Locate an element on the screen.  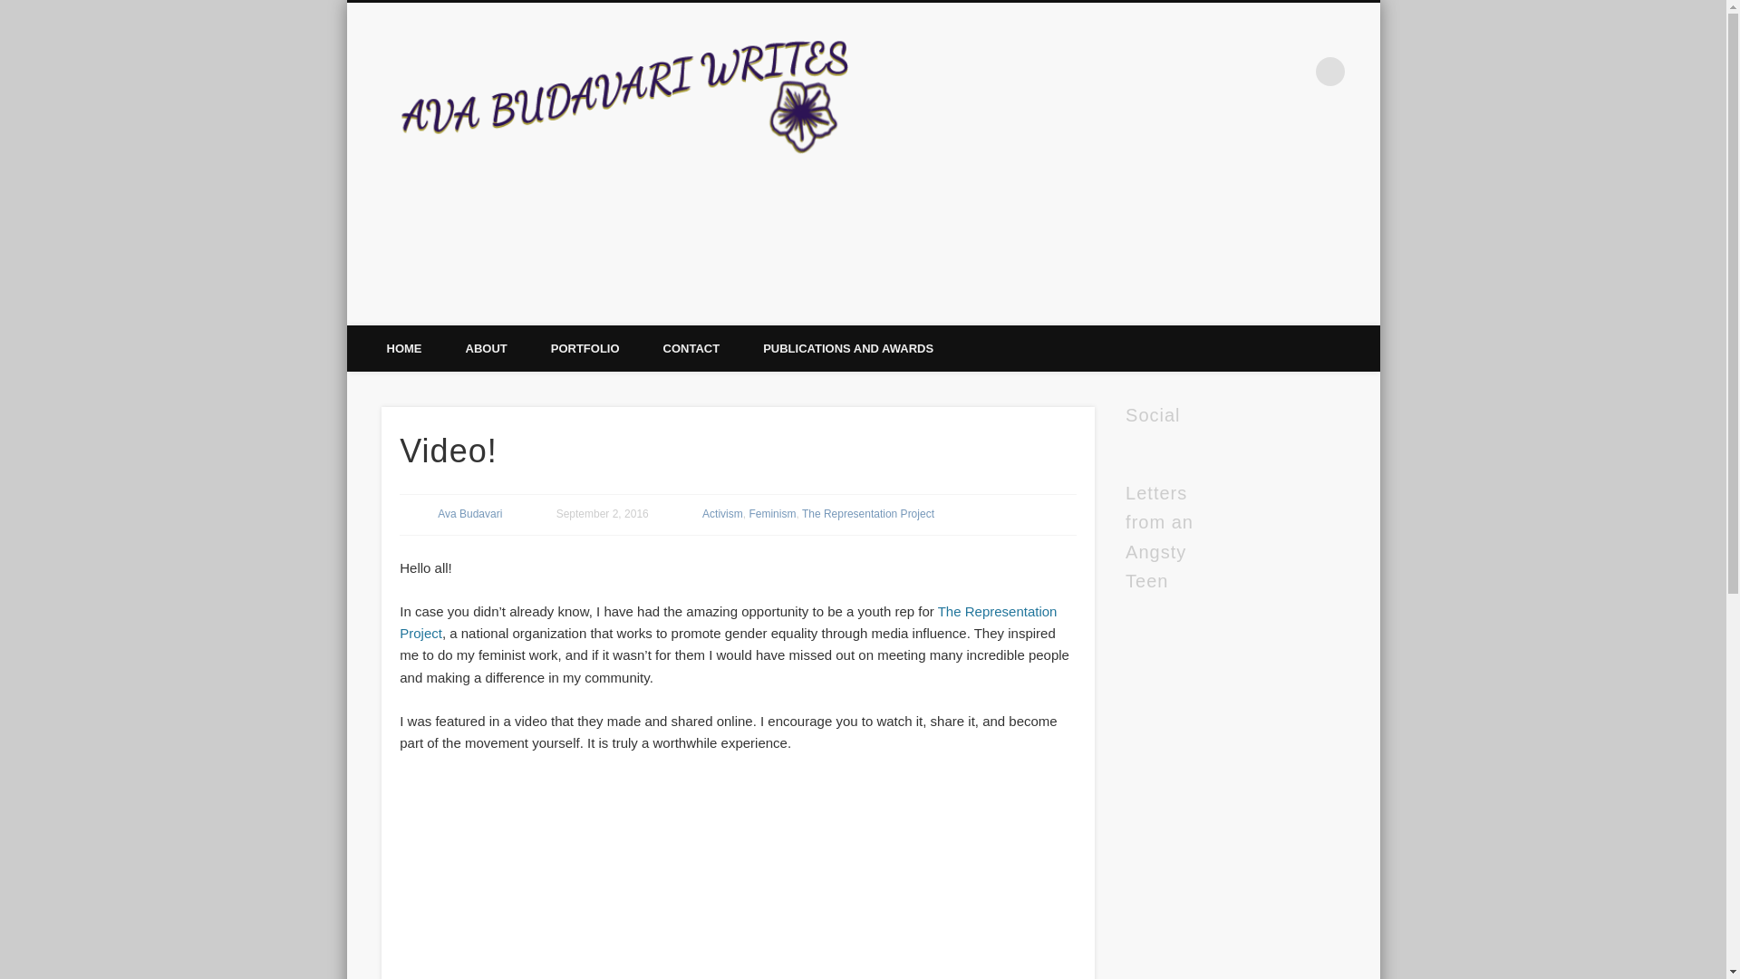
PORTFOLIO is located at coordinates (585, 348).